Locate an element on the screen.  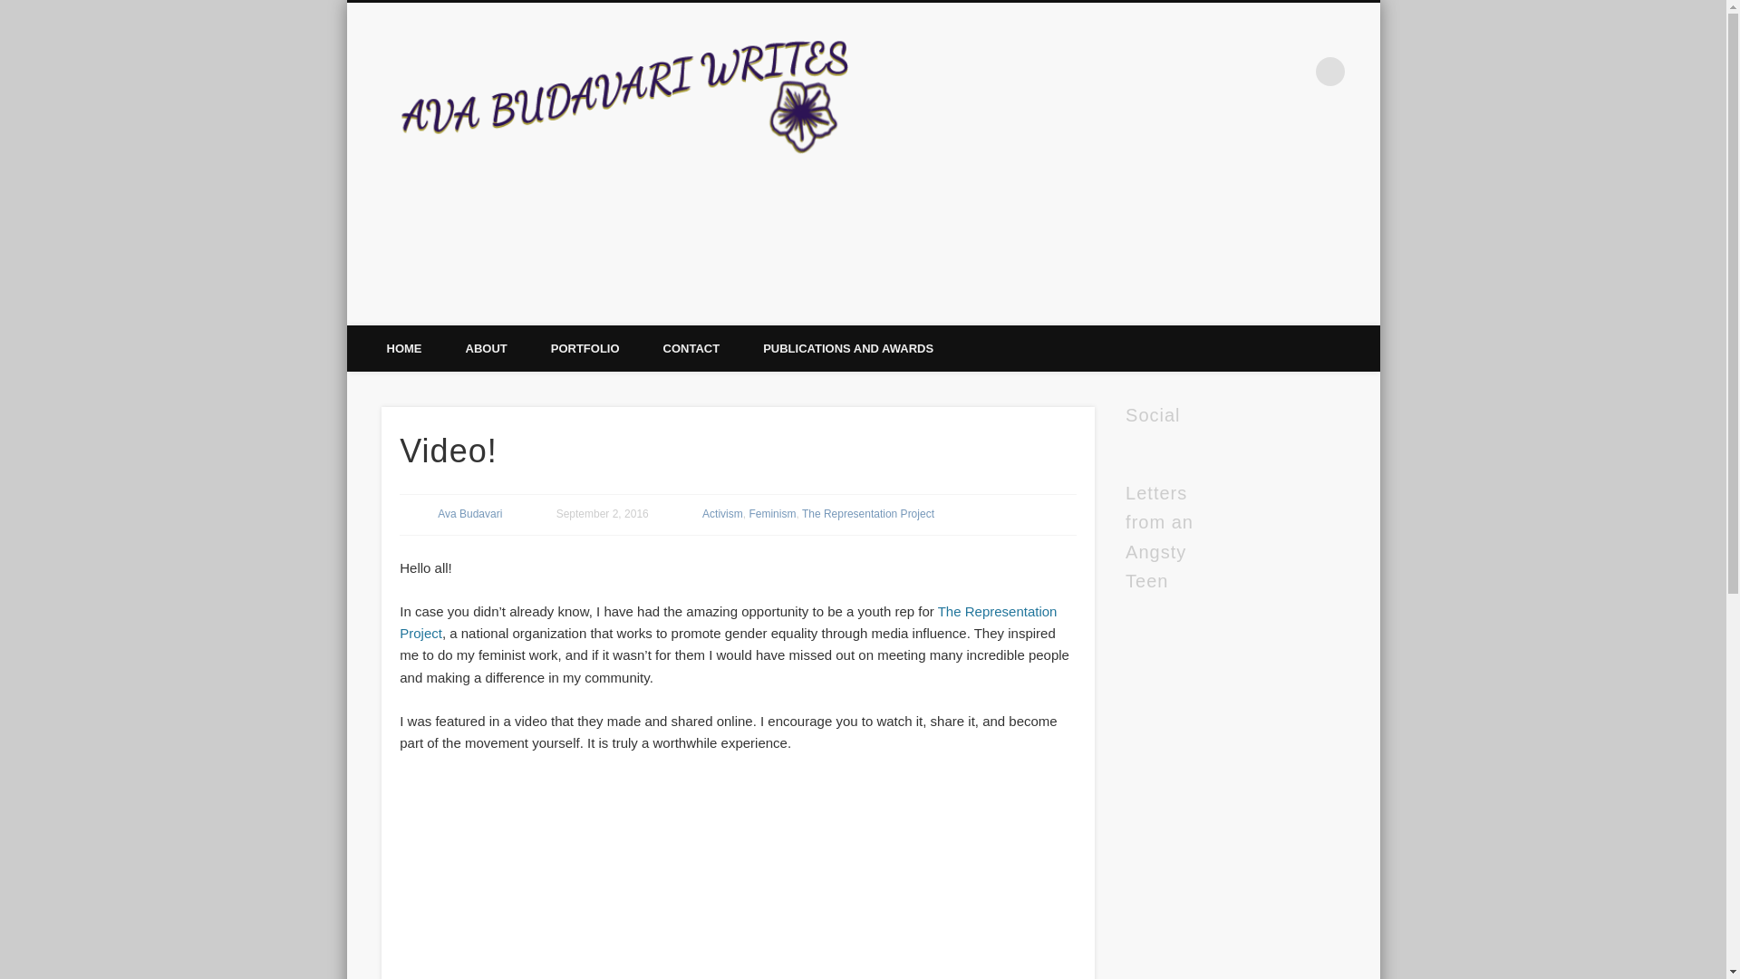
PORTFOLIO is located at coordinates (585, 348).